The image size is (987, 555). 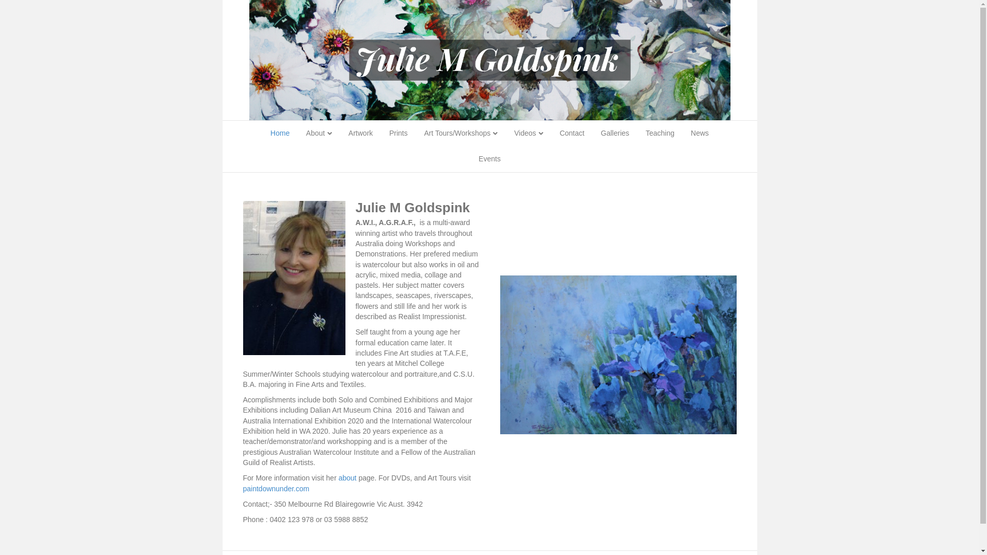 I want to click on paintdownunder.com, so click(x=276, y=488).